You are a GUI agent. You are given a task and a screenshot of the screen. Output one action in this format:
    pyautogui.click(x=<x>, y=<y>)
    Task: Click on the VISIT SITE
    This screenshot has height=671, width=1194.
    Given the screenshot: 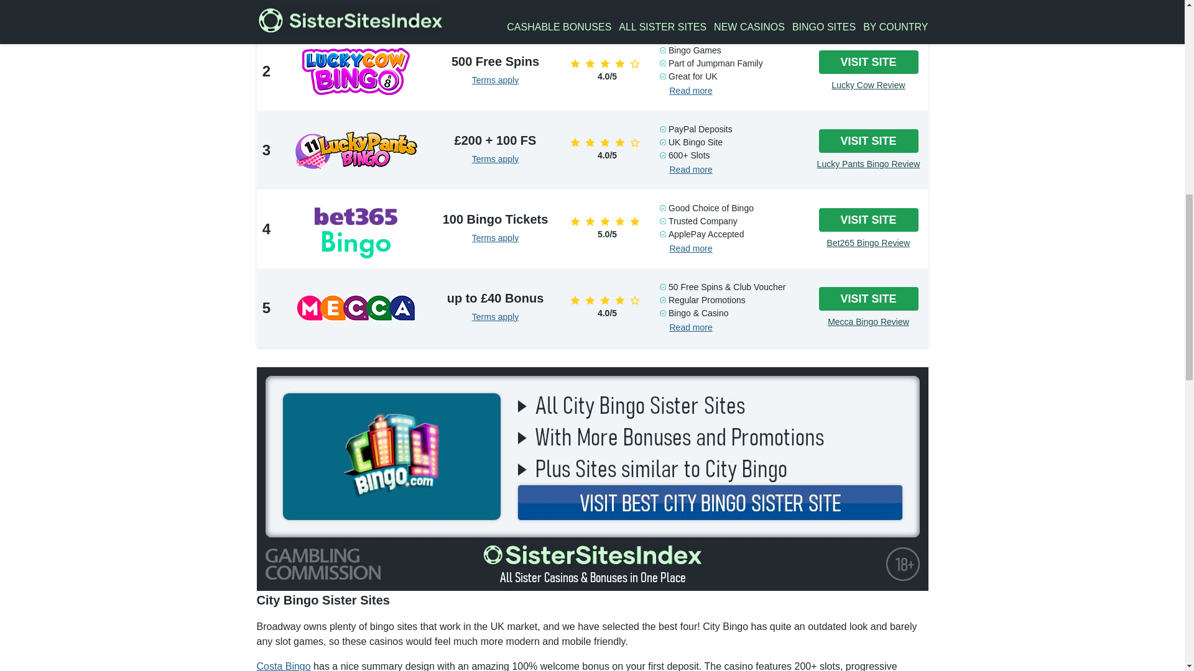 What is the action you would take?
    pyautogui.click(x=868, y=142)
    